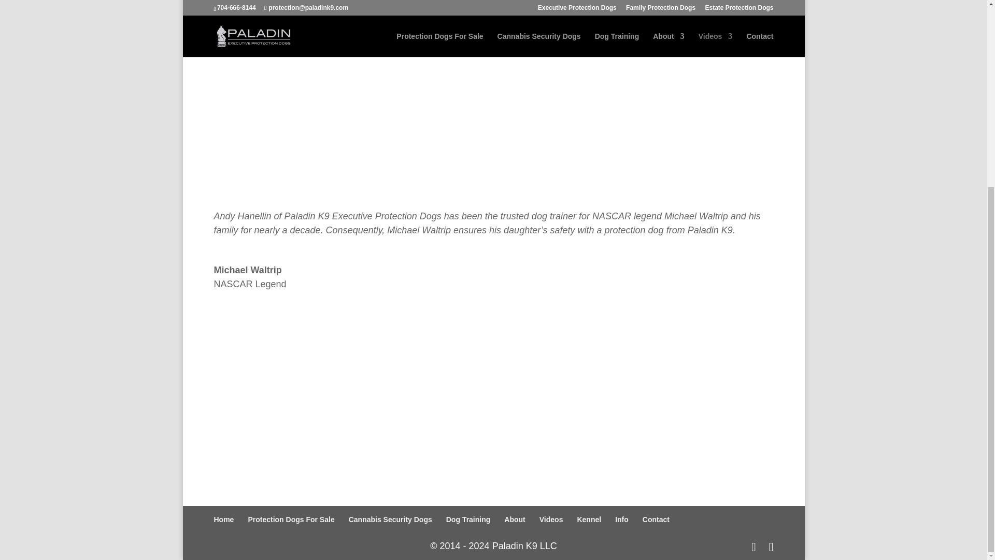 This screenshot has width=995, height=560. What do you see at coordinates (589, 519) in the screenshot?
I see `Kennel` at bounding box center [589, 519].